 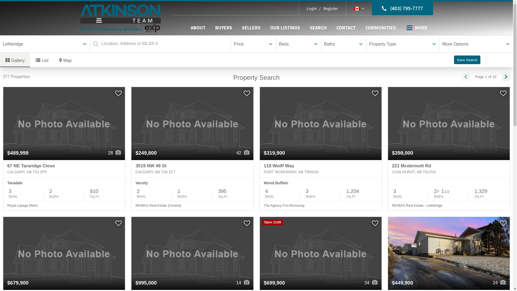 I want to click on 118 Wolff Way
FORT MCMURRAY, AB T9H5G6, so click(x=320, y=169).